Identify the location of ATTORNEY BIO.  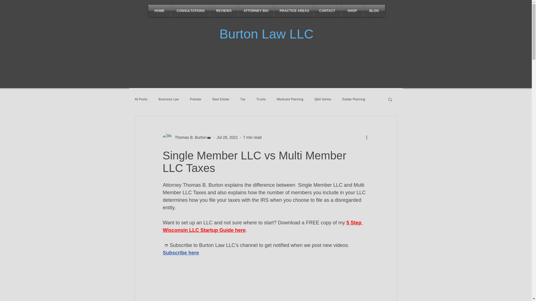
(256, 11).